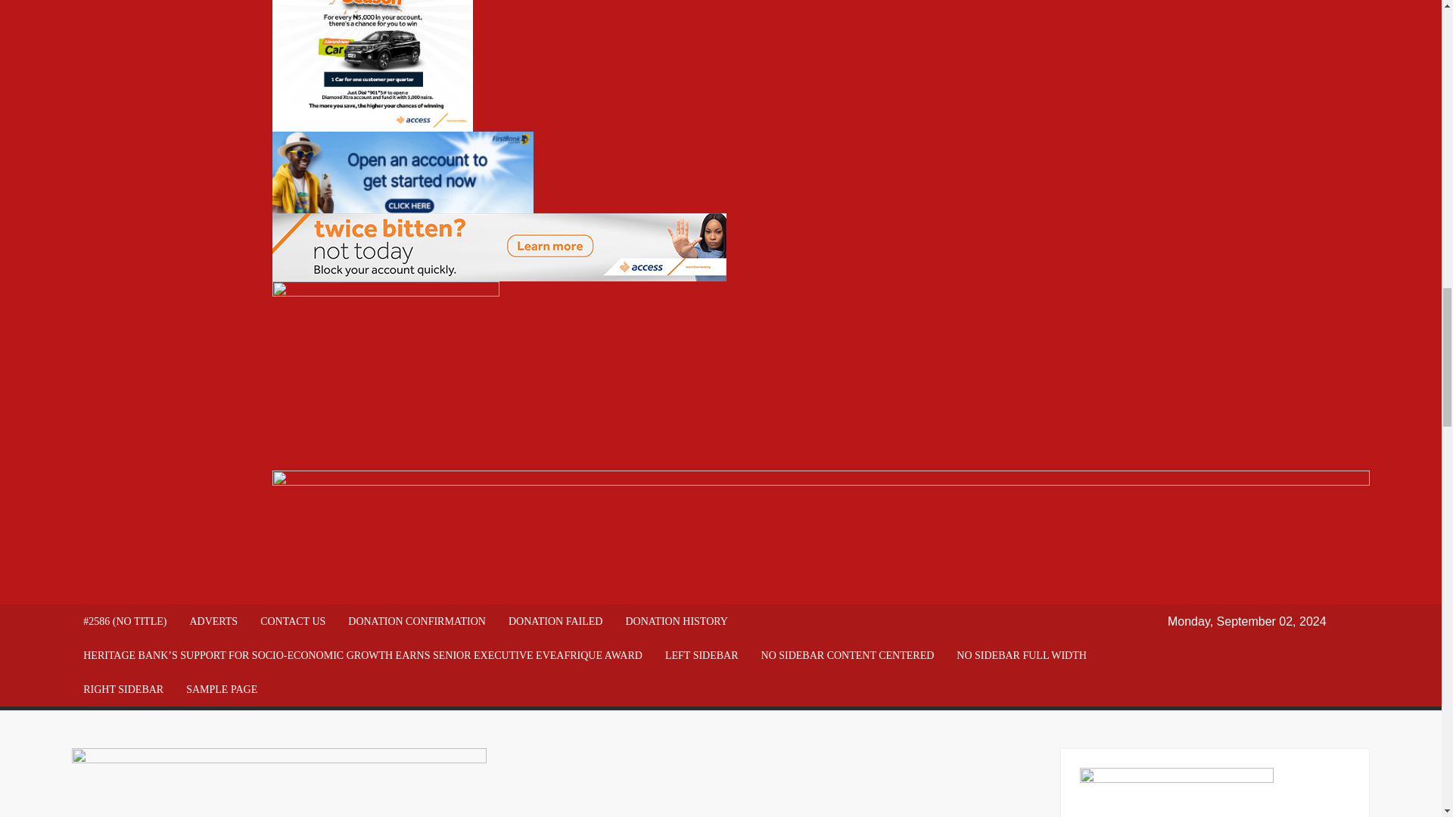  I want to click on NO SIDEBAR CONTENT CENTERED, so click(848, 655).